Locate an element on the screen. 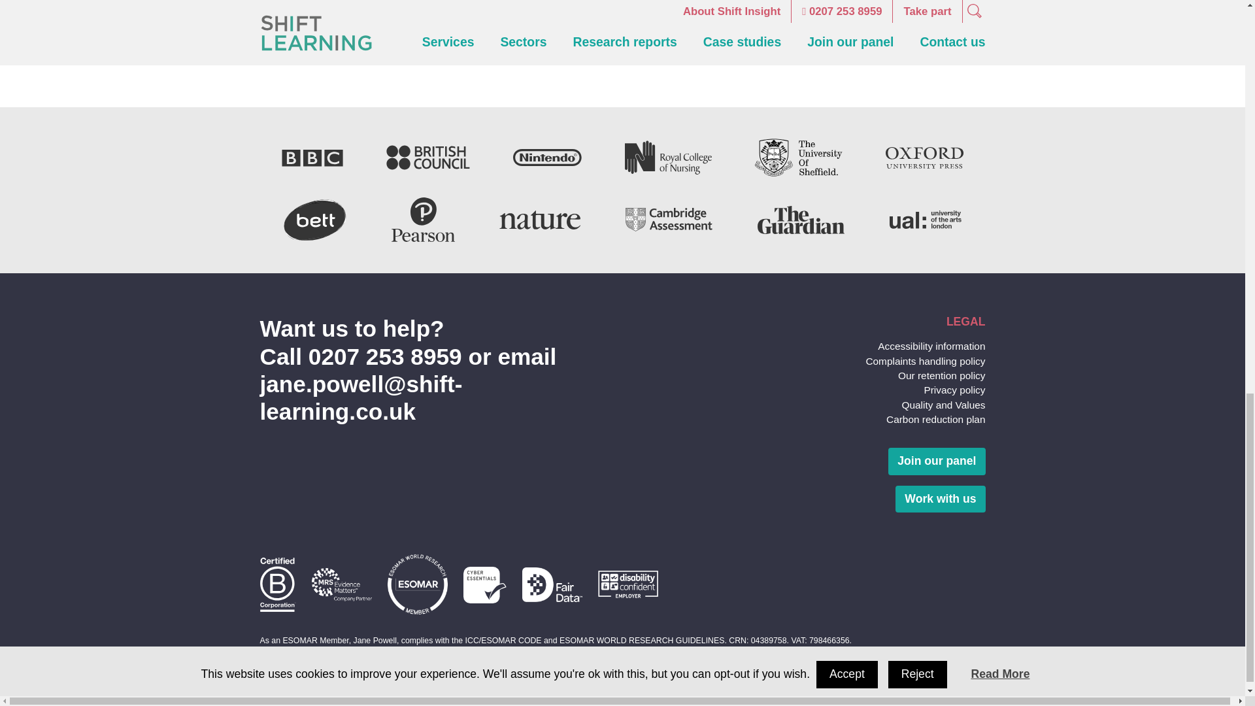 The height and width of the screenshot is (706, 1255). Carbon reduction plan is located at coordinates (935, 419).